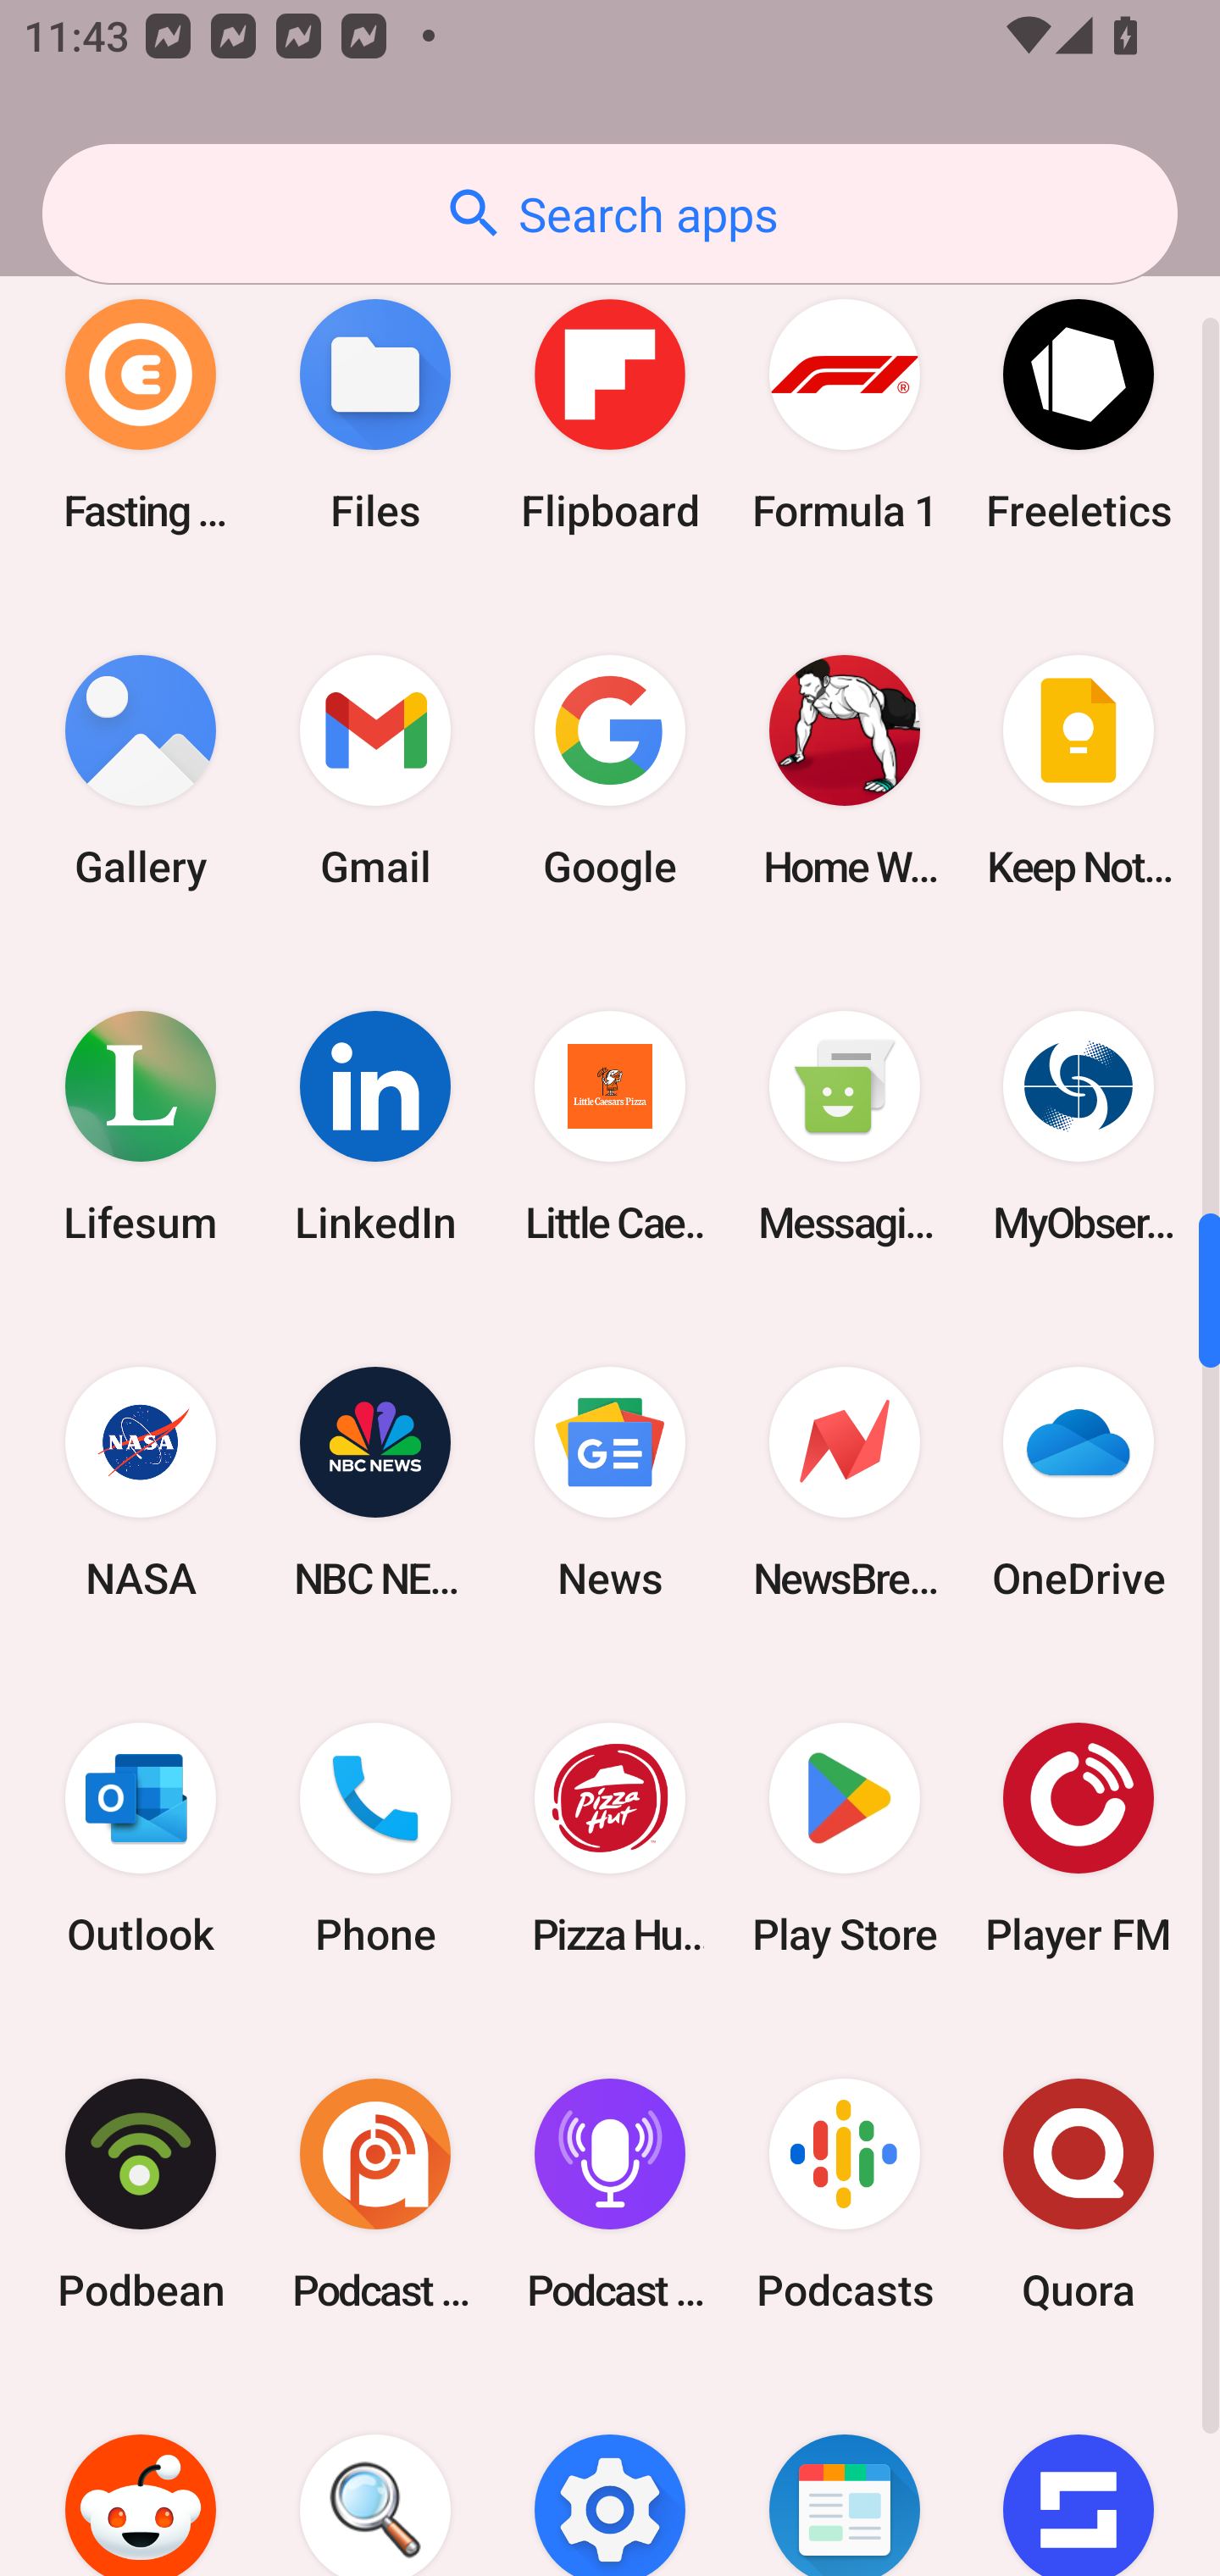  Describe the element at coordinates (610, 2195) in the screenshot. I see `Podcast Player` at that location.